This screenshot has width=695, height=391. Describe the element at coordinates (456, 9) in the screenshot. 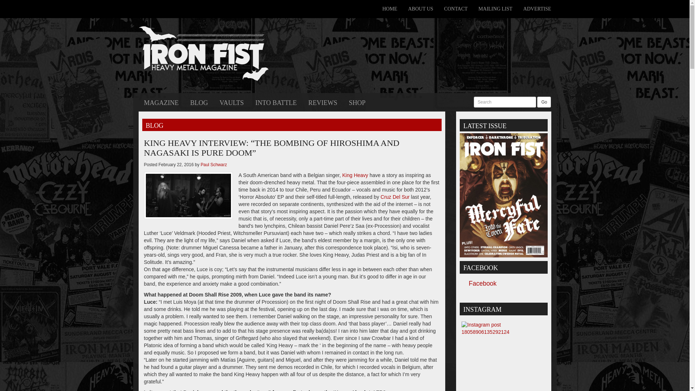

I see `Contact` at that location.